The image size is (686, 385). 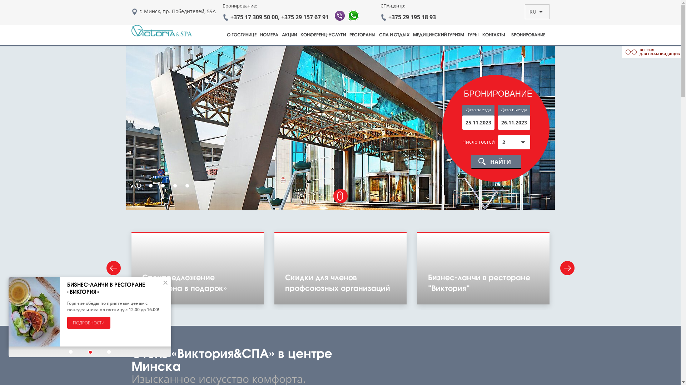 I want to click on 1, so click(x=139, y=186).